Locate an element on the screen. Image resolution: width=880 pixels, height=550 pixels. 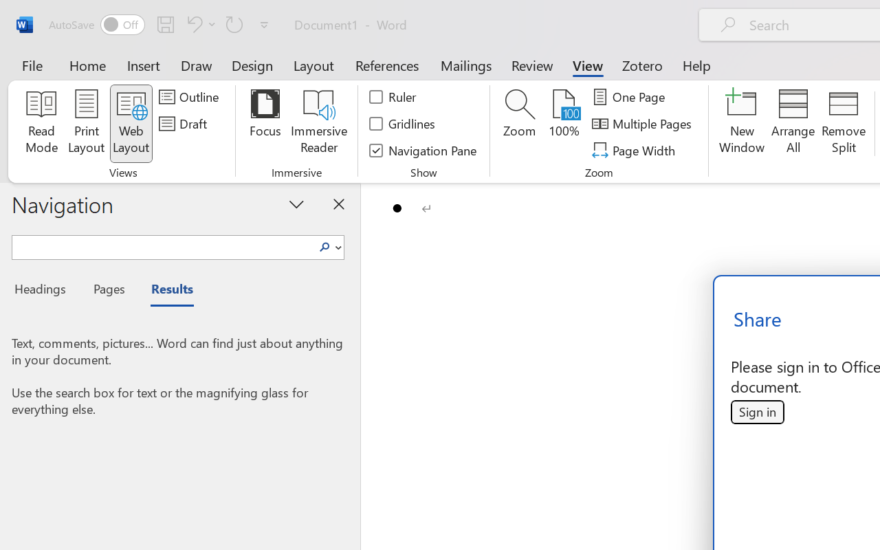
Undo Bullet Default is located at coordinates (192, 24).